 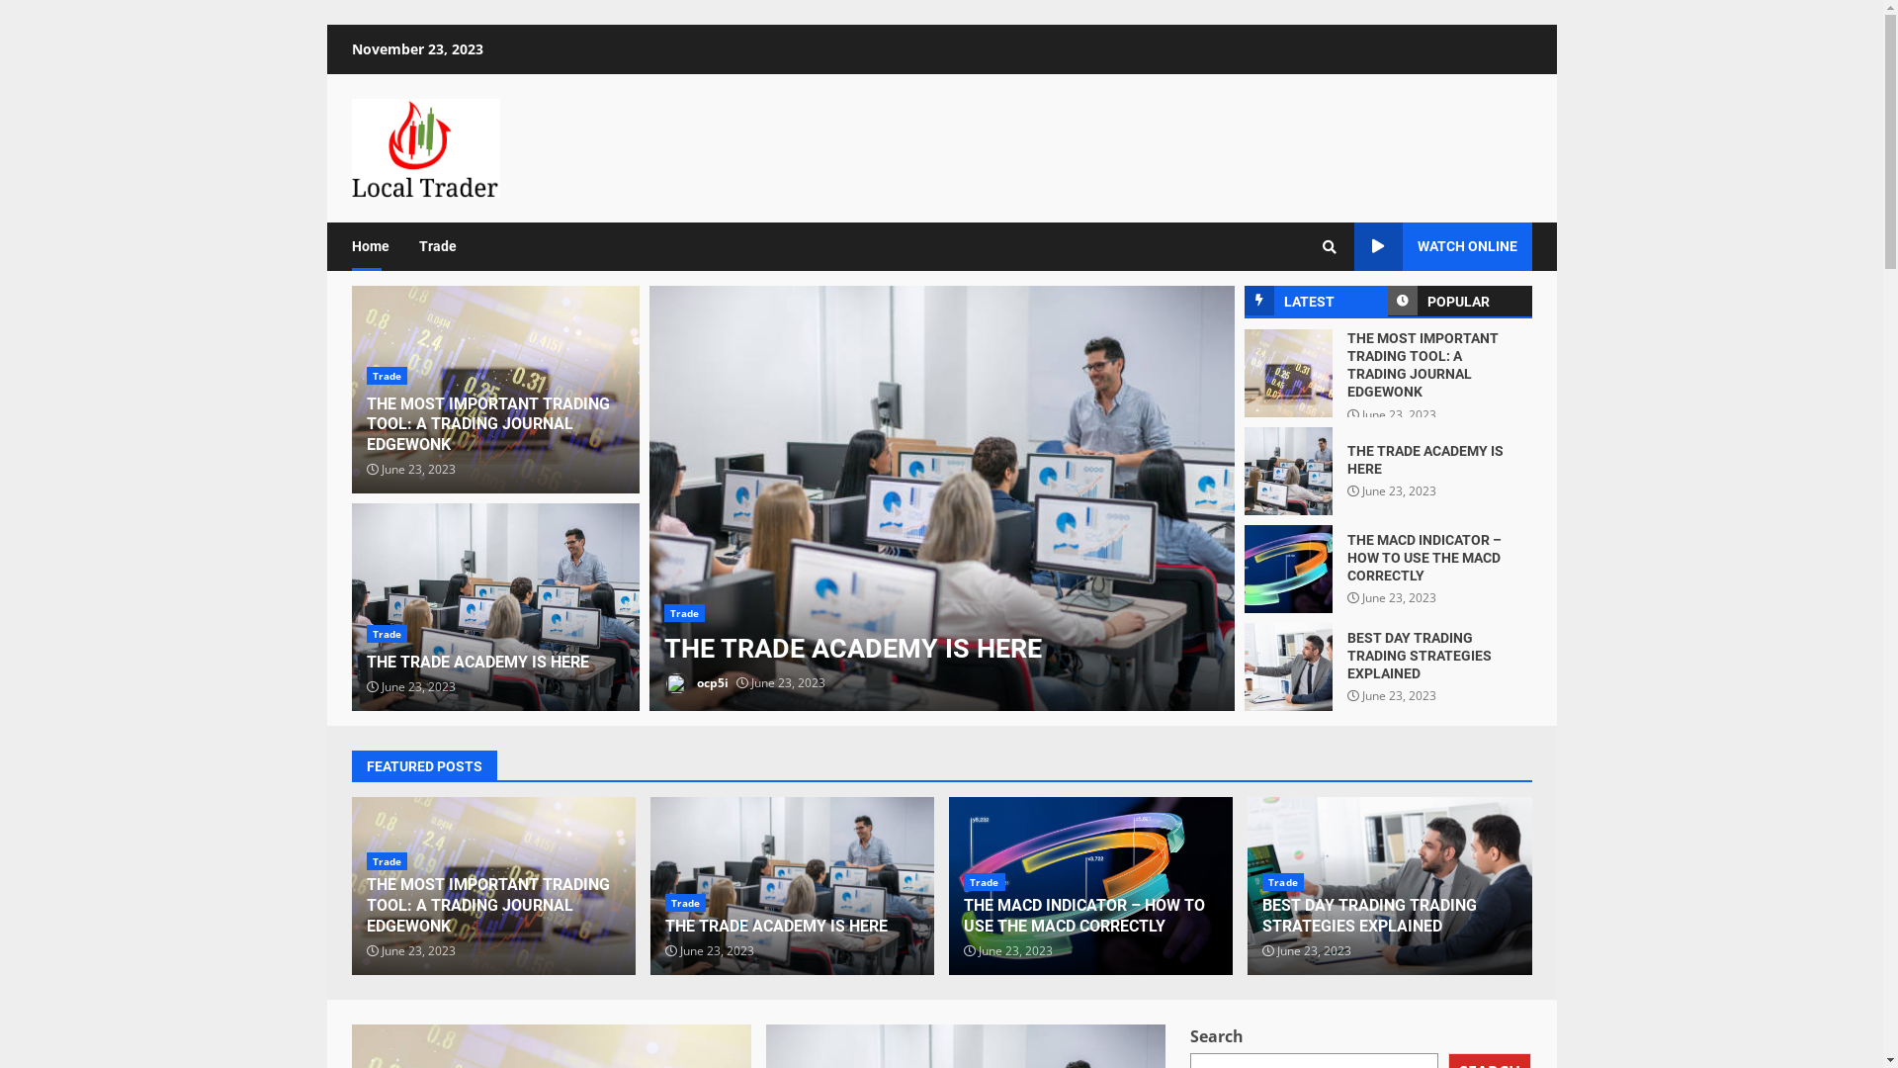 What do you see at coordinates (1287, 374) in the screenshot?
I see `THE MOST IMPORTANT TRADING TOOL: A TRADING JOURNAL EDGEWONK` at bounding box center [1287, 374].